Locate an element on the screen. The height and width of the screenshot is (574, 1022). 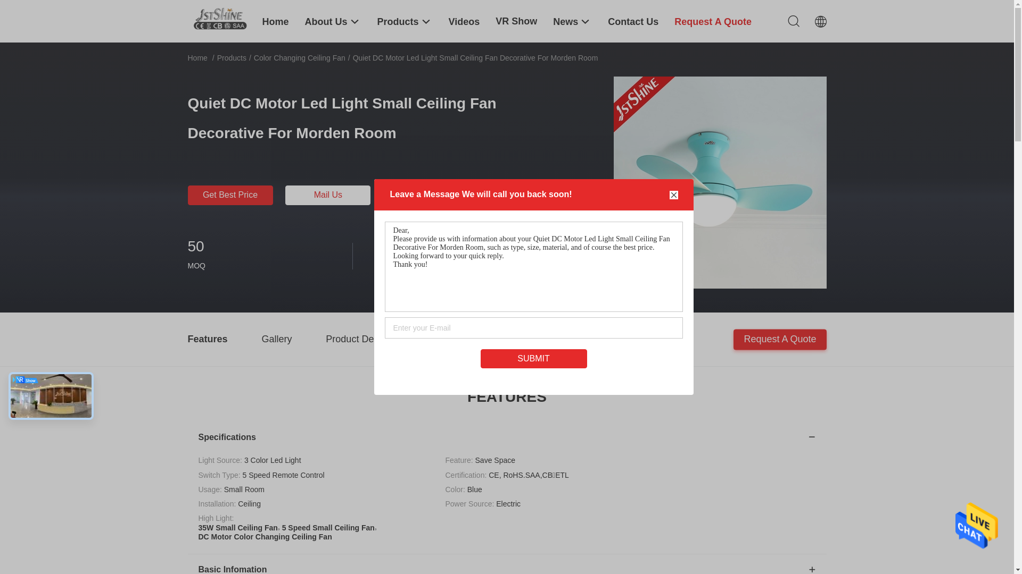
Request A Quote is located at coordinates (713, 21).